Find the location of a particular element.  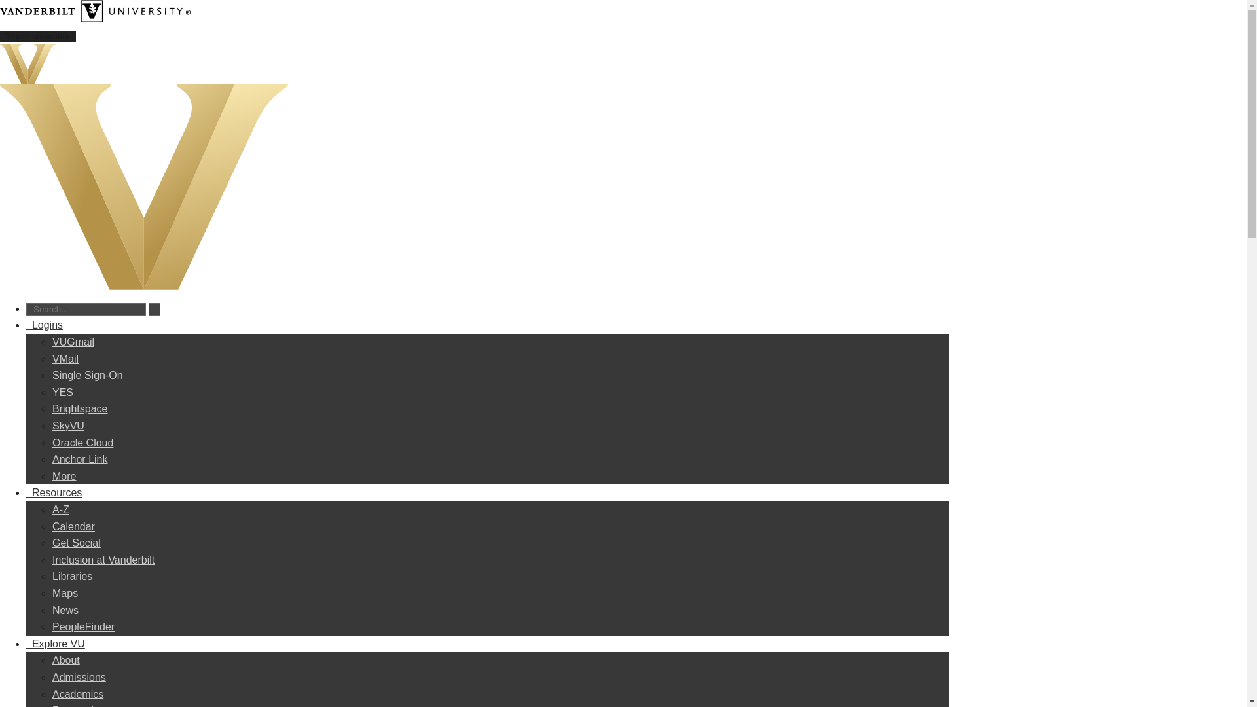

VUGmail is located at coordinates (73, 342).